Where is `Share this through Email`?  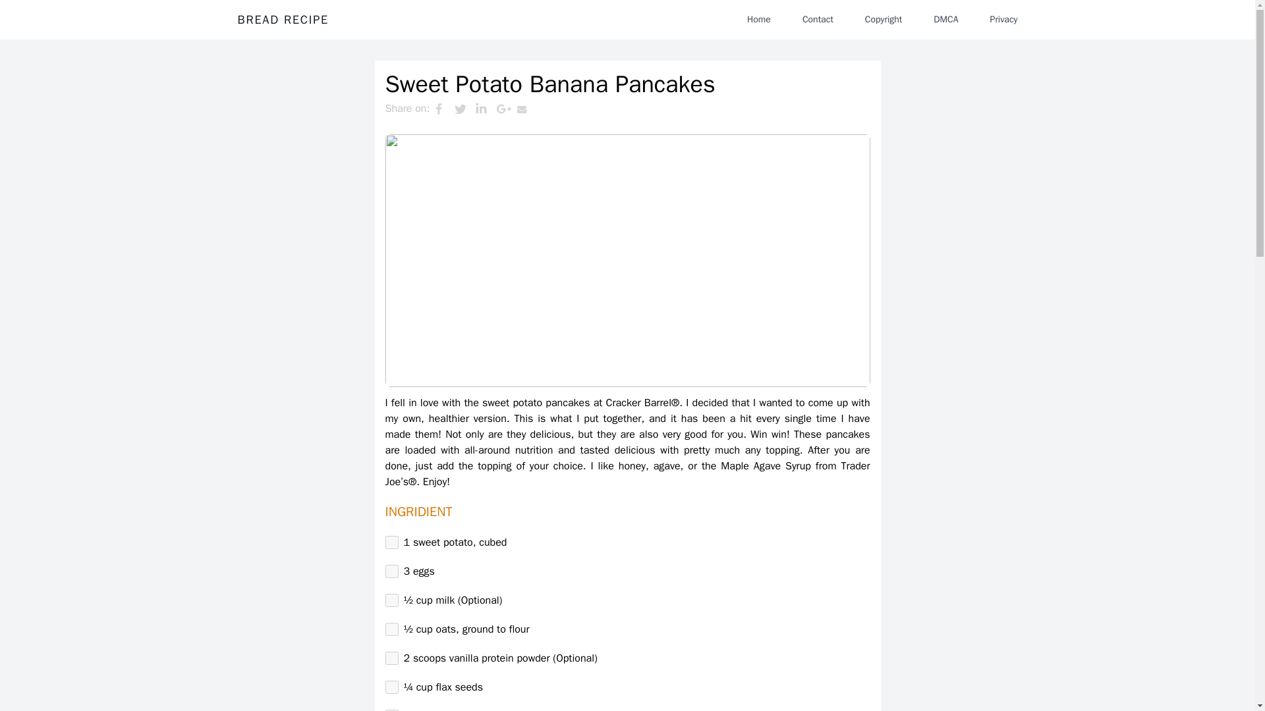
Share this through Email is located at coordinates (528, 109).